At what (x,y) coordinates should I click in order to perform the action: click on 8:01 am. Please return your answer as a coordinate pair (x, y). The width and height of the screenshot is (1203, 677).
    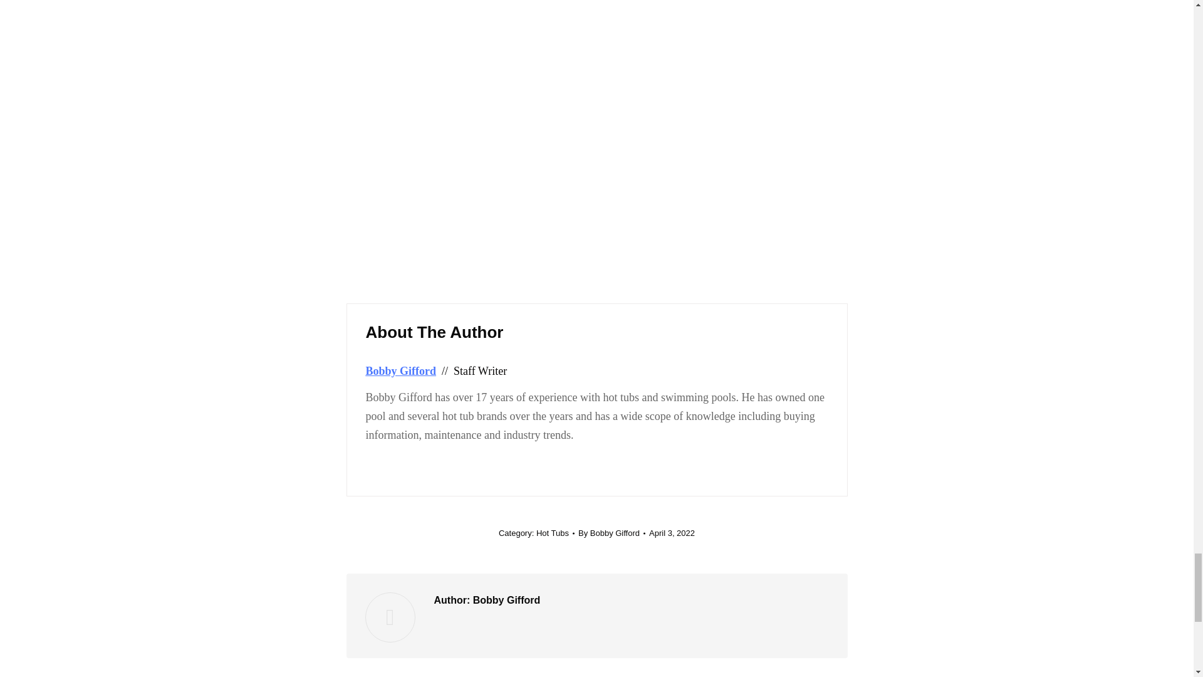
    Looking at the image, I should click on (672, 533).